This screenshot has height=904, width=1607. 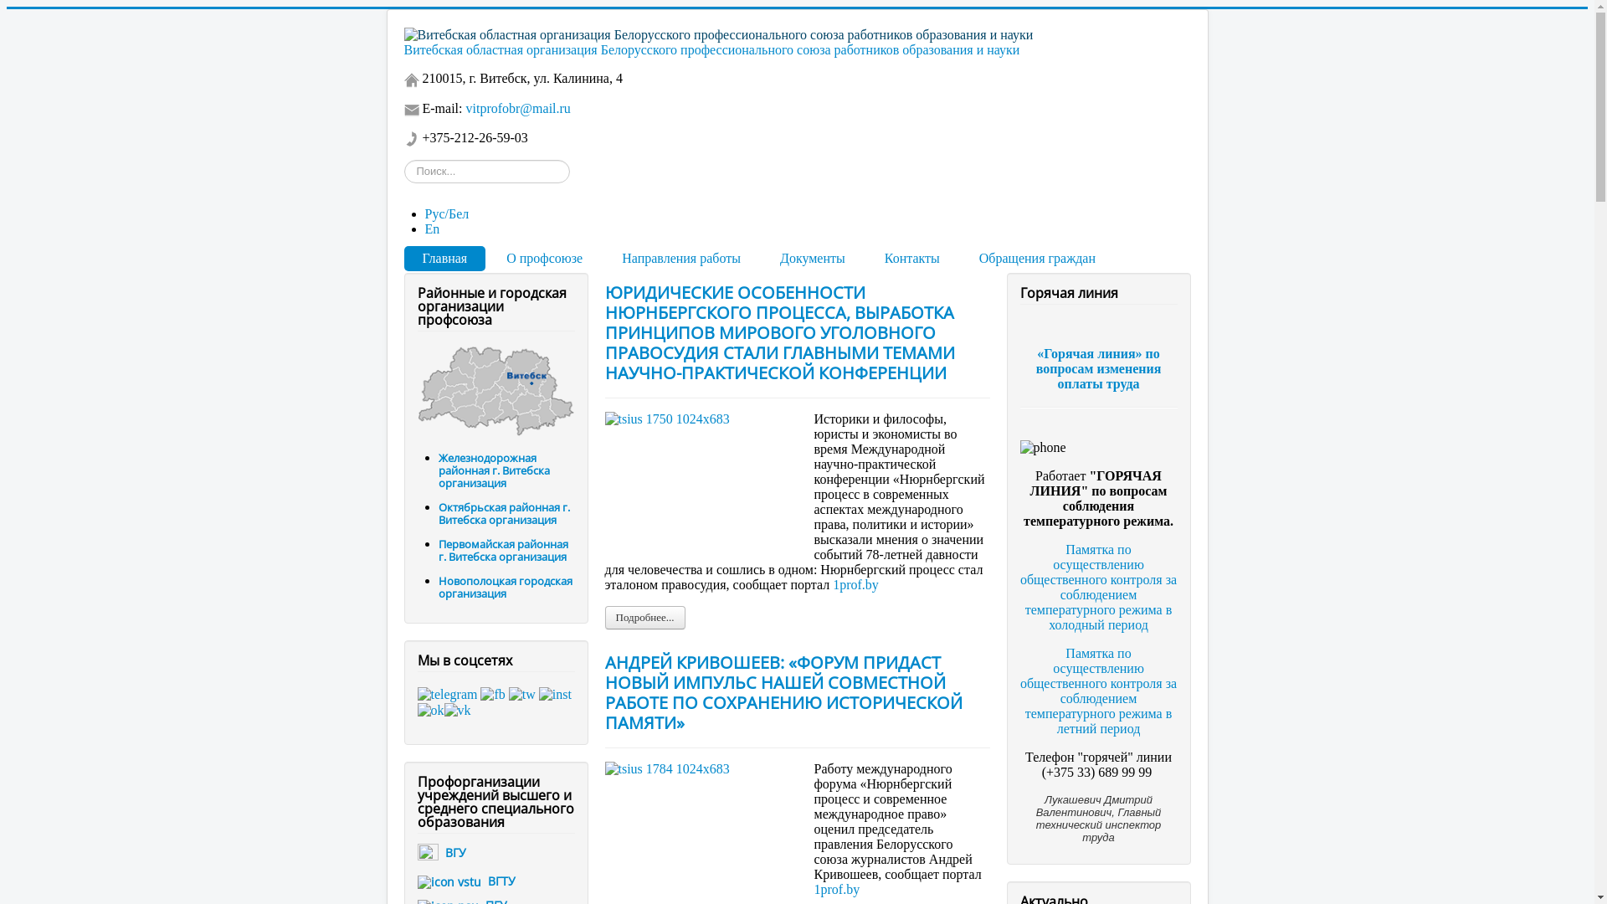 I want to click on En, so click(x=433, y=229).